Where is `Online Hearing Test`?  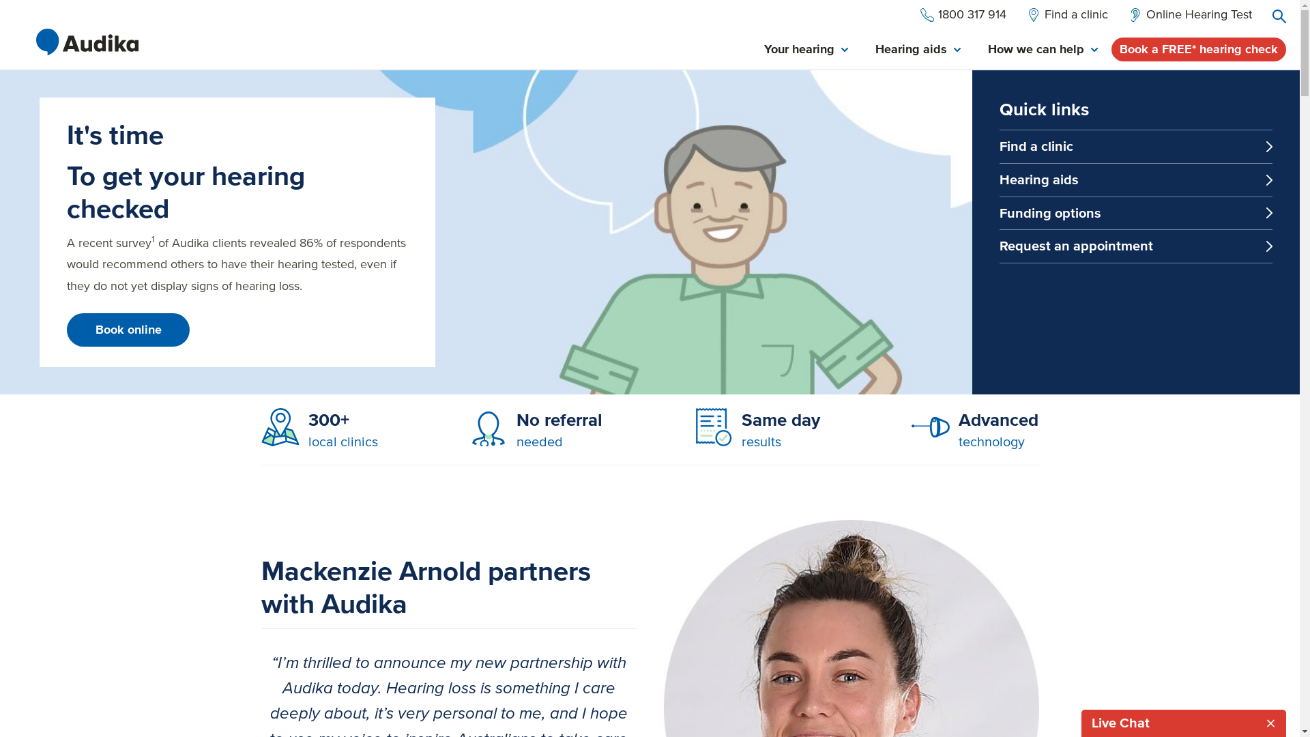
Online Hearing Test is located at coordinates (1190, 15).